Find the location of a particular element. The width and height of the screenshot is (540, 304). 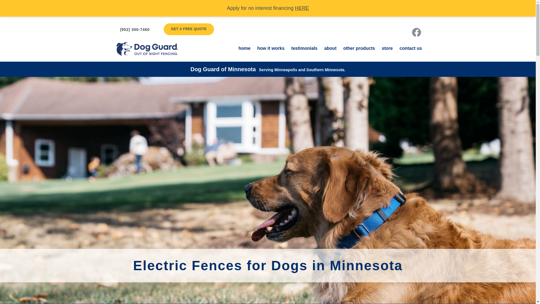

other products is located at coordinates (359, 48).